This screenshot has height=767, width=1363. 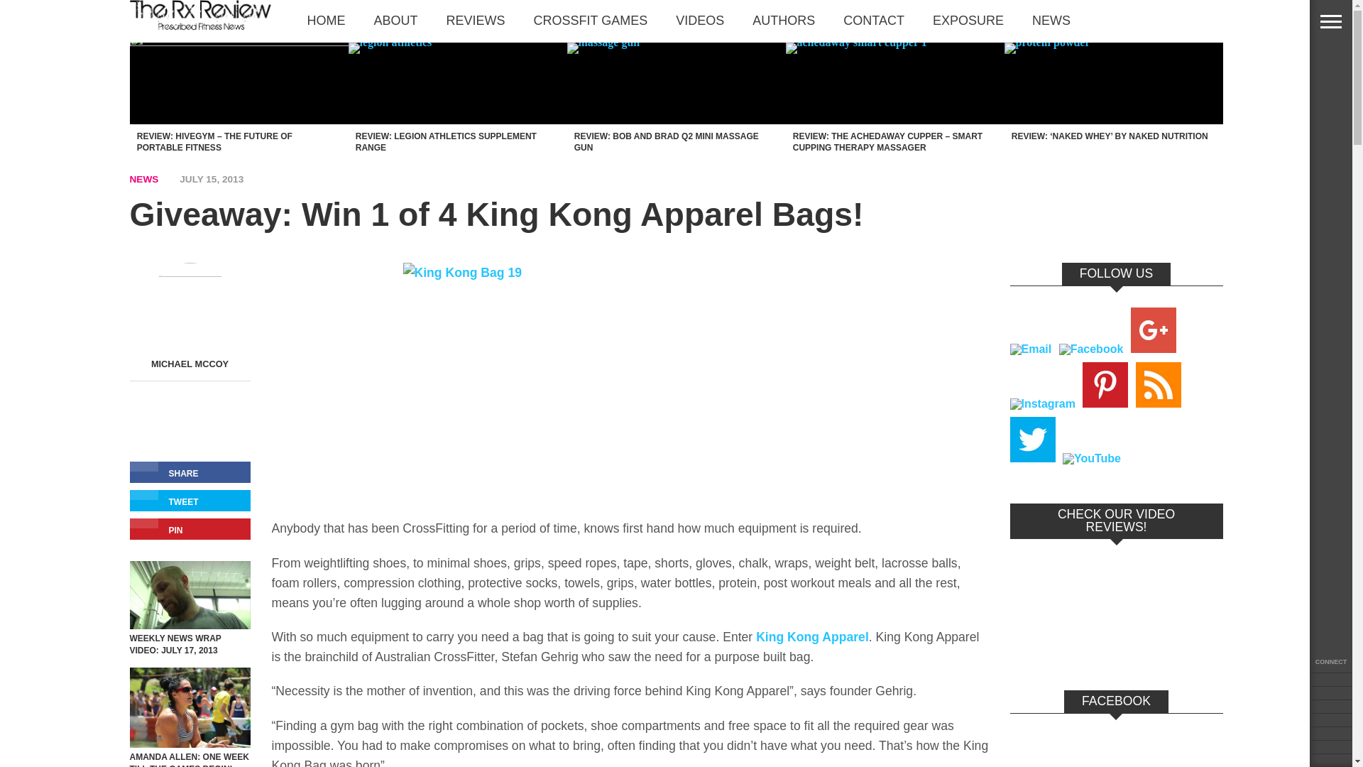 I want to click on YouTube, so click(x=1092, y=459).